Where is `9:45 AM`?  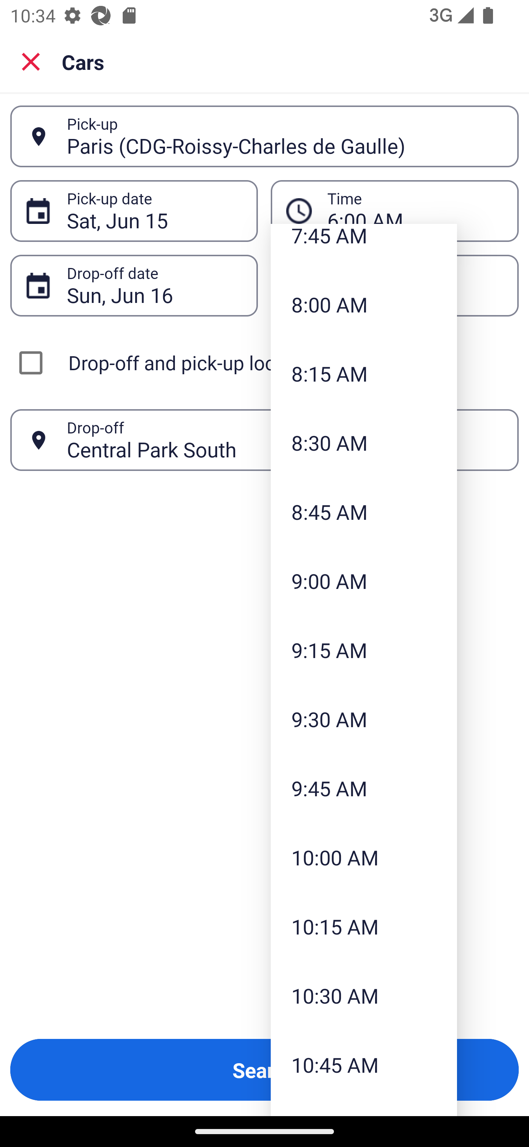
9:45 AM is located at coordinates (364, 788).